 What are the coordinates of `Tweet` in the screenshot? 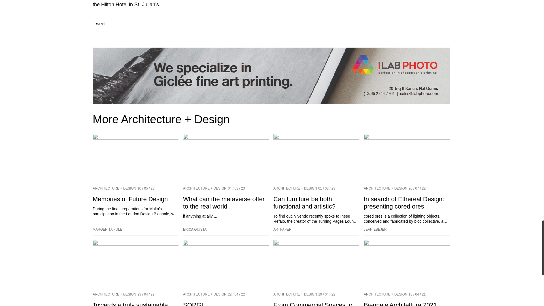 It's located at (99, 23).